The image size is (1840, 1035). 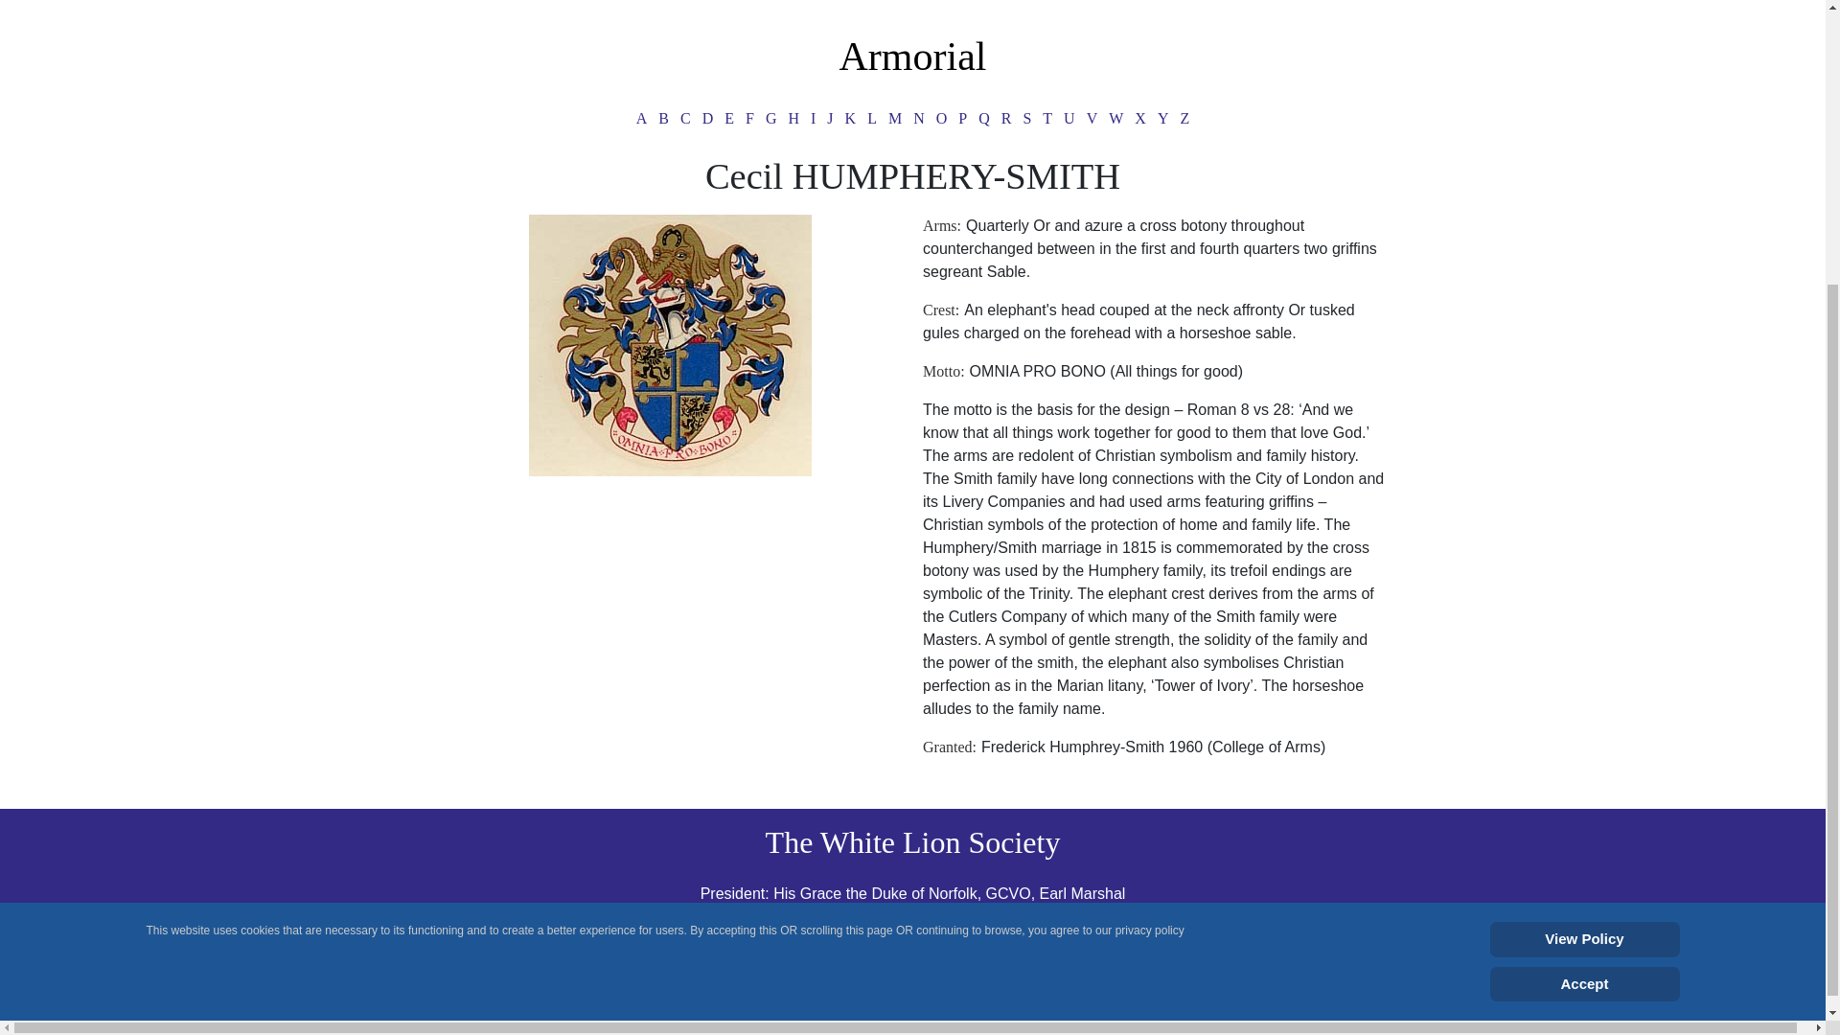 I want to click on J, so click(x=830, y=119).